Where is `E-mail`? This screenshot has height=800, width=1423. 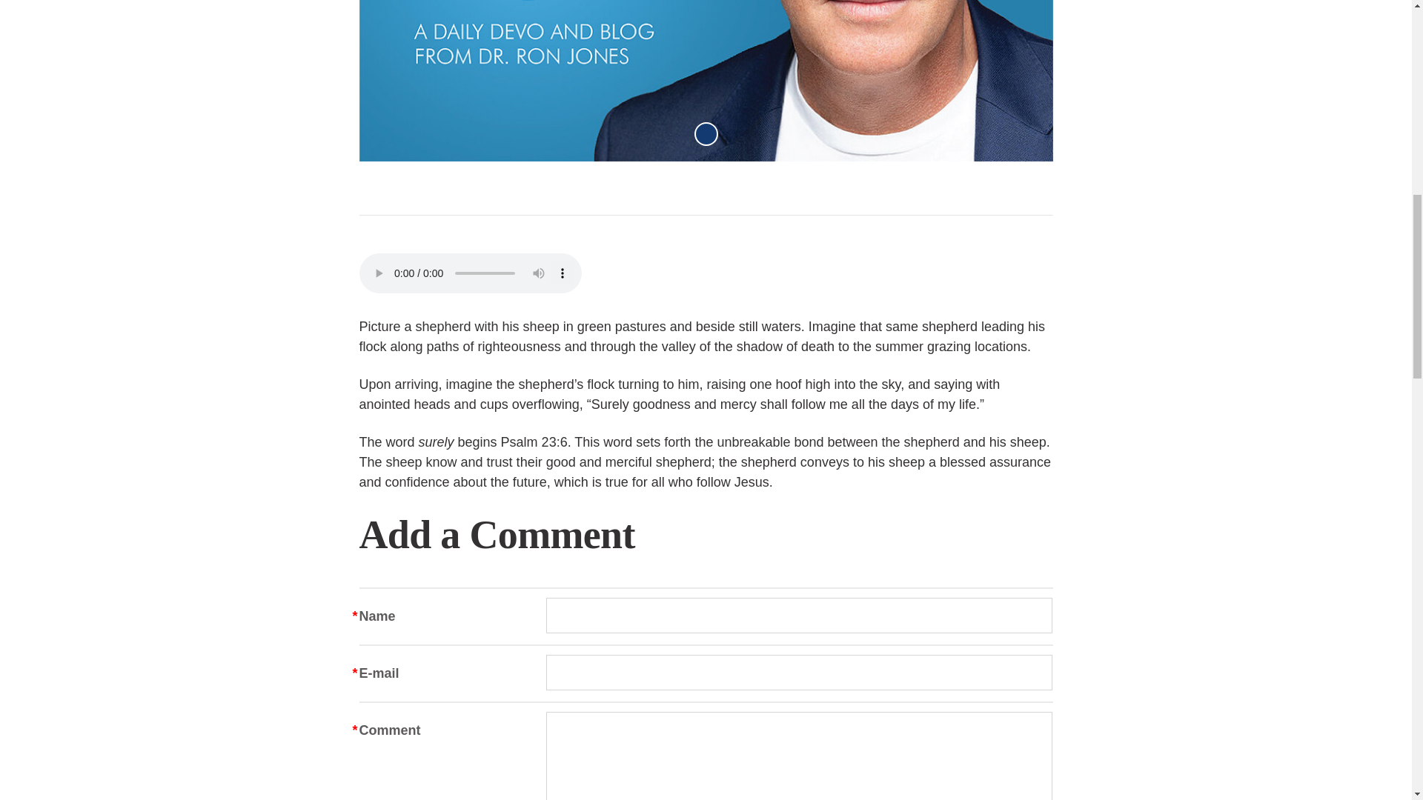 E-mail is located at coordinates (799, 673).